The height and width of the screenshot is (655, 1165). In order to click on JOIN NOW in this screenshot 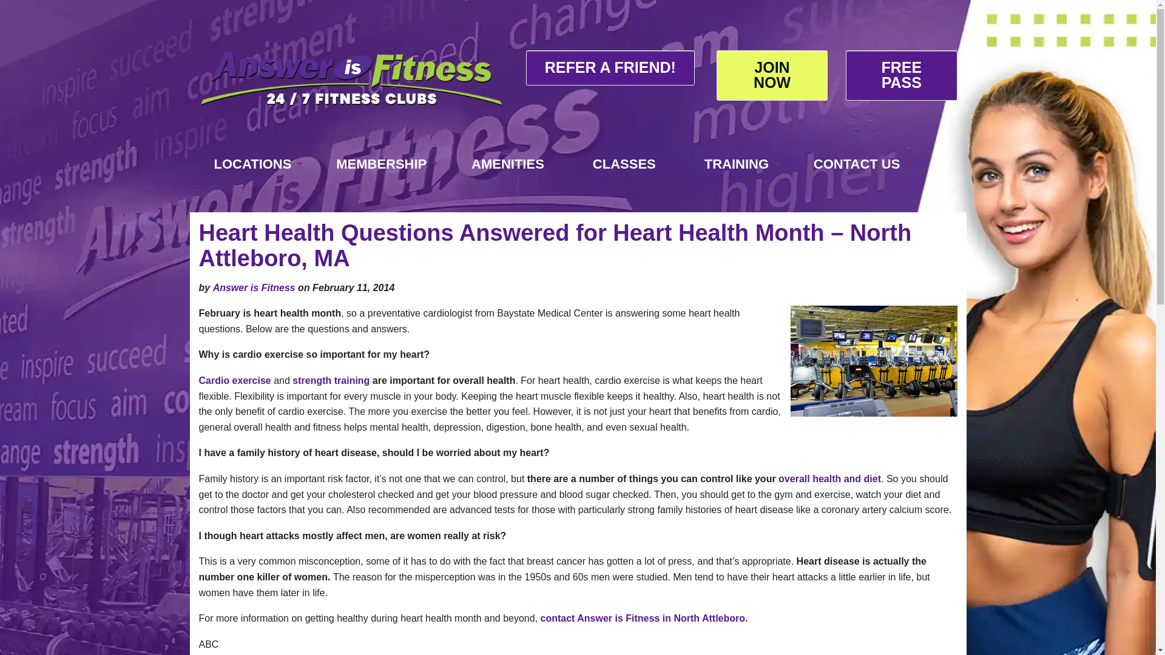, I will do `click(772, 75)`.